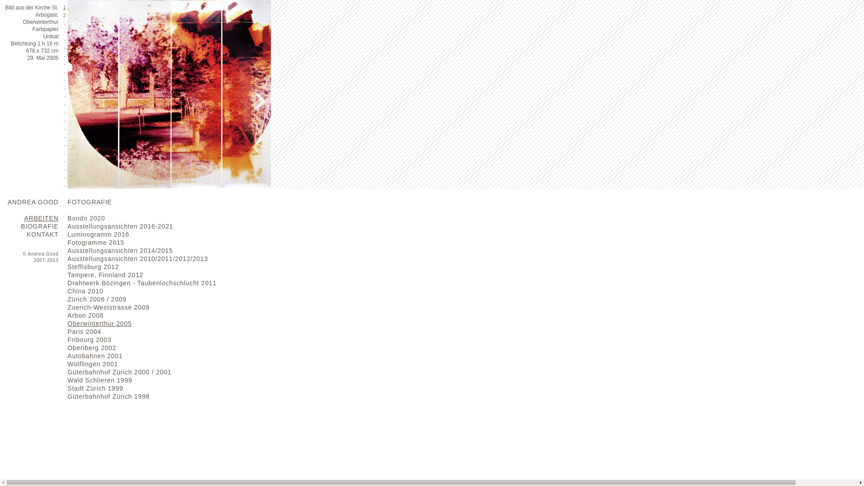 Image resolution: width=864 pixels, height=486 pixels. Describe the element at coordinates (86, 218) in the screenshot. I see `Bondo 2020` at that location.